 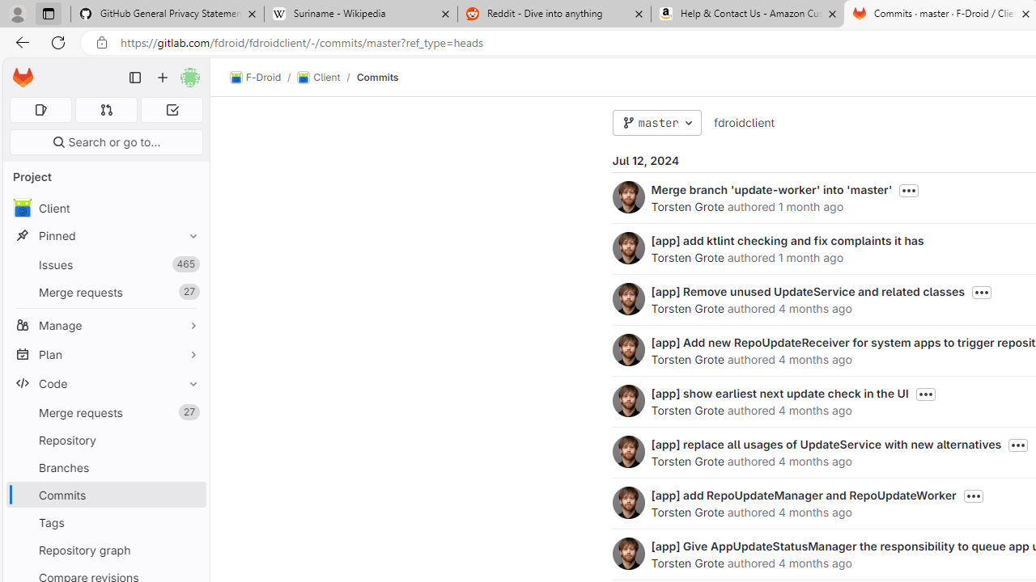 I want to click on [app] add ktlint checking and fix complaints it has, so click(x=787, y=240).